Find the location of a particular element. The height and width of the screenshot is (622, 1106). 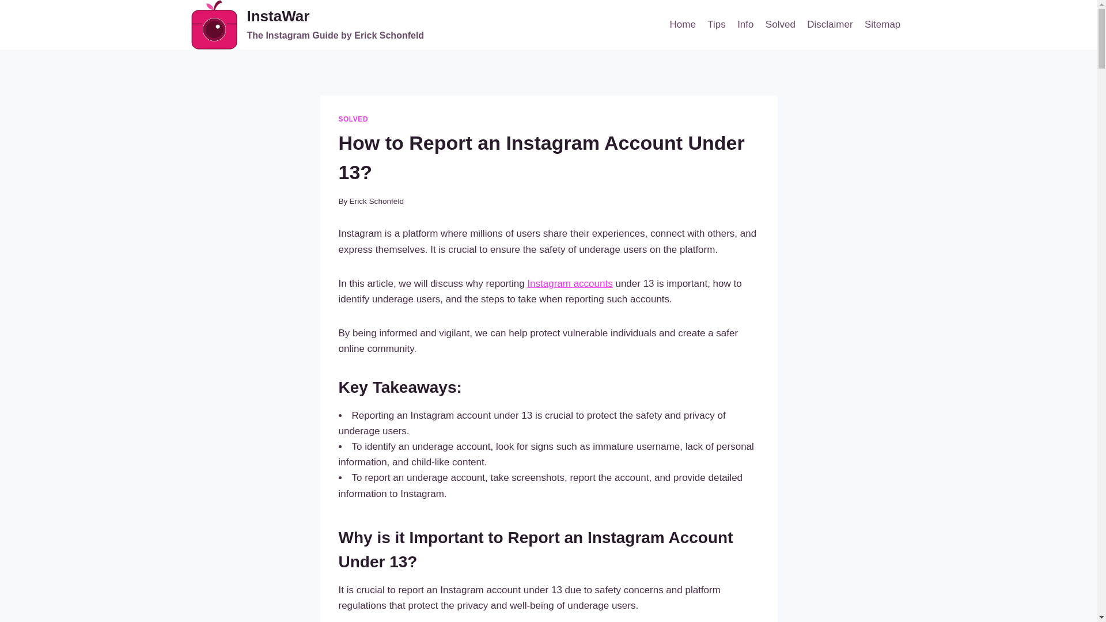

Tips is located at coordinates (745, 24).